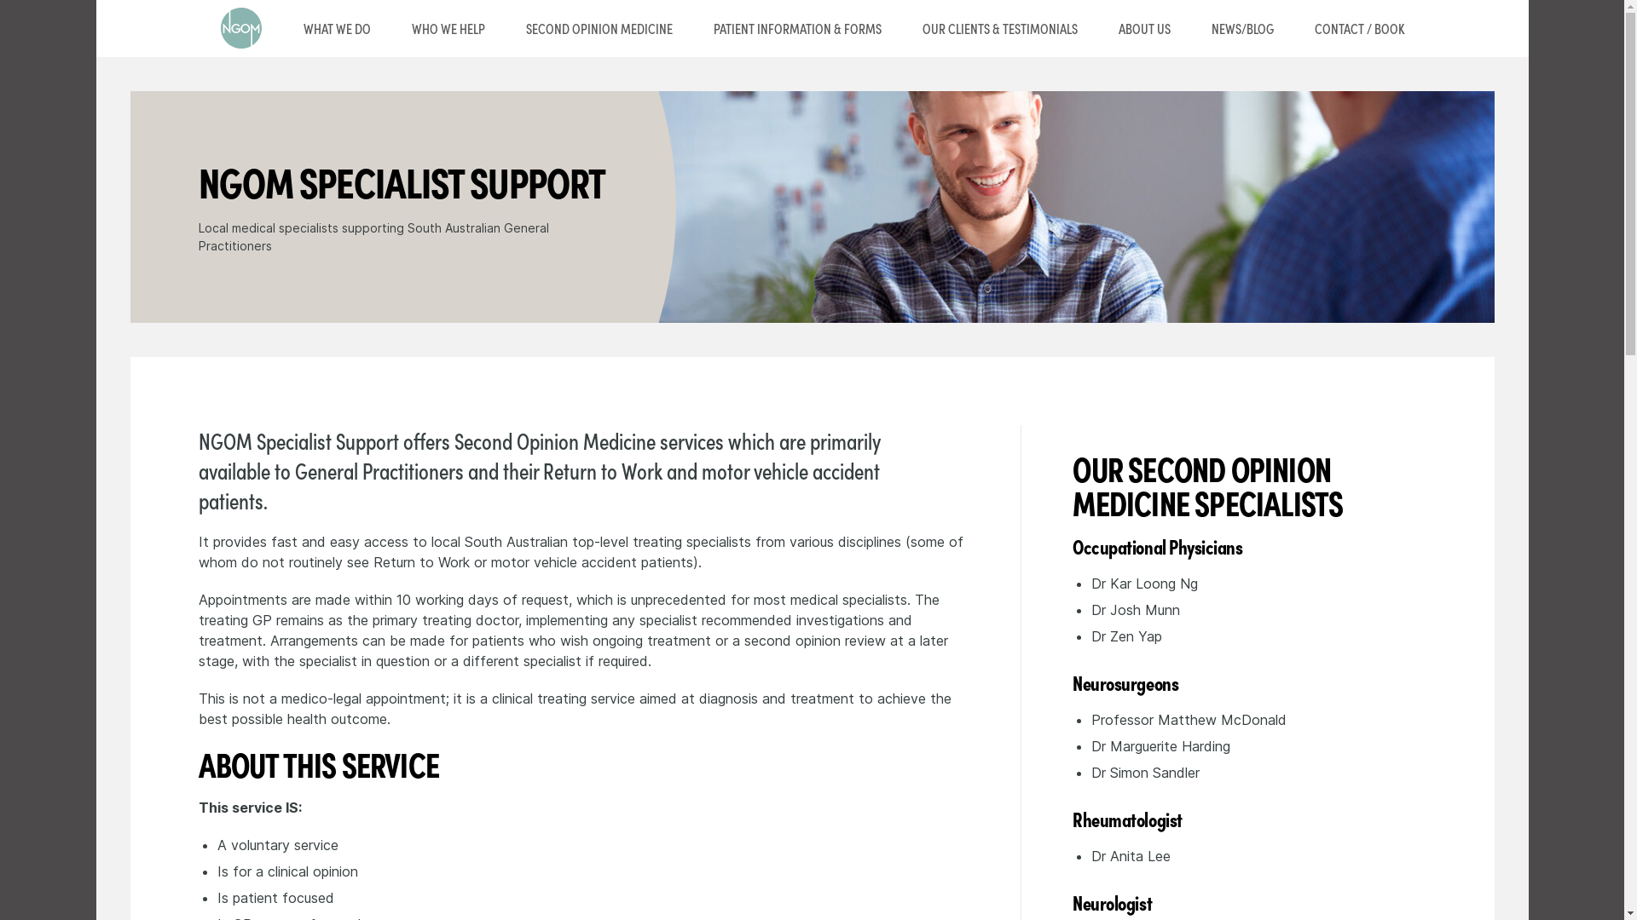  Describe the element at coordinates (1241, 29) in the screenshot. I see `NEWS/BLOG` at that location.